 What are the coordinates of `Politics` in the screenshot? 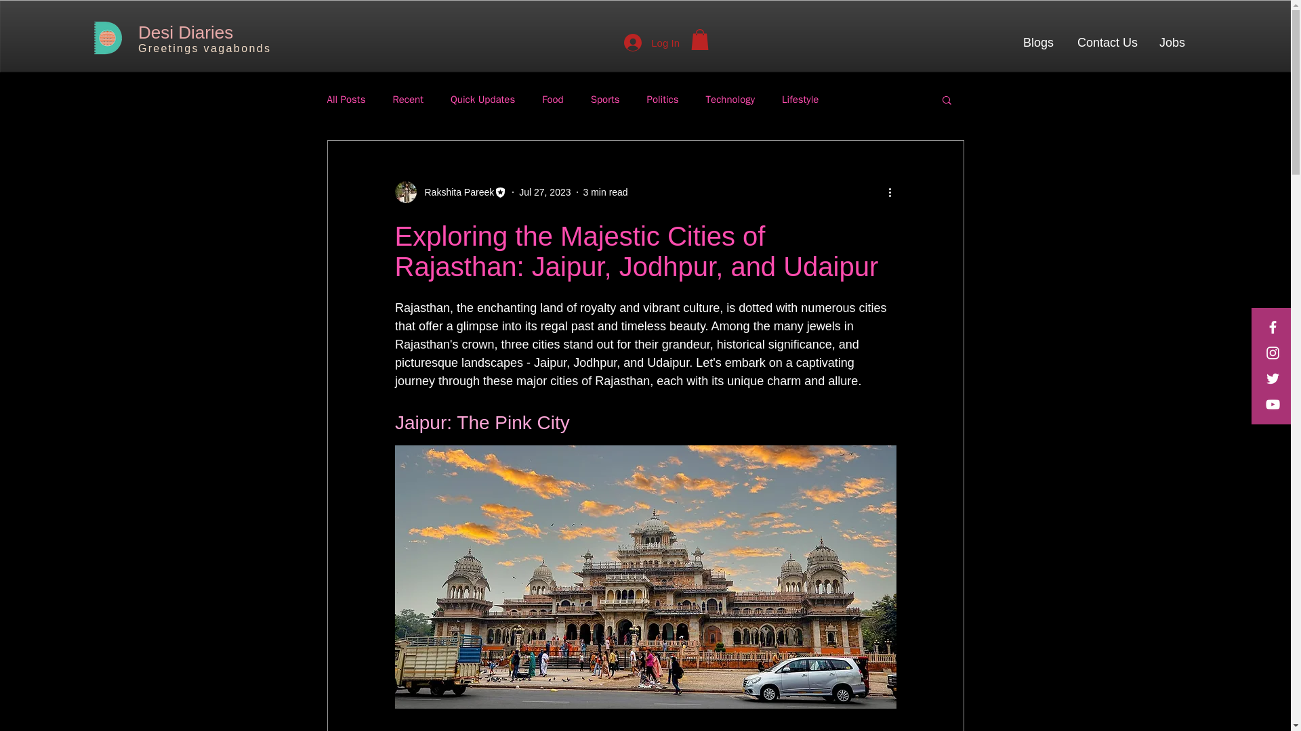 It's located at (663, 99).